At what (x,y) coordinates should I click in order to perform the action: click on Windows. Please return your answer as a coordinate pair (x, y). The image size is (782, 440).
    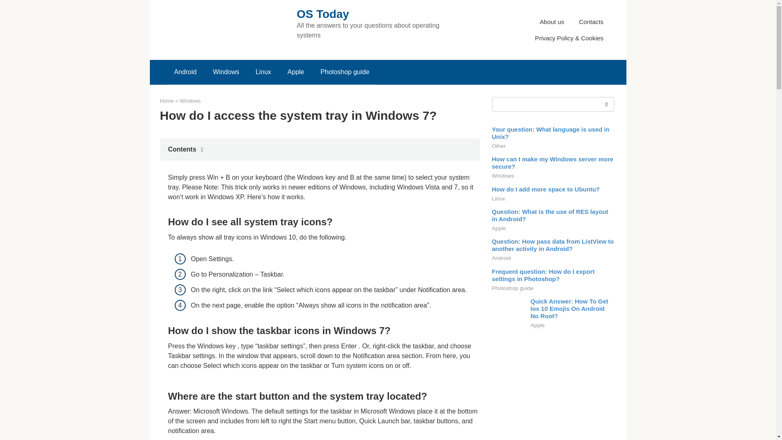
    Looking at the image, I should click on (190, 100).